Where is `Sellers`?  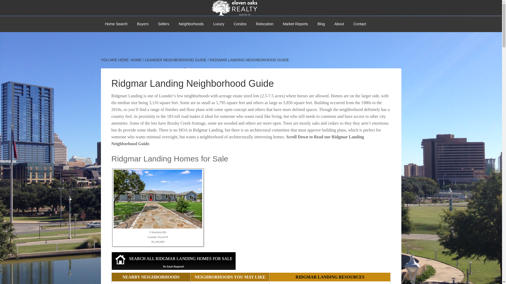
Sellers is located at coordinates (163, 24).